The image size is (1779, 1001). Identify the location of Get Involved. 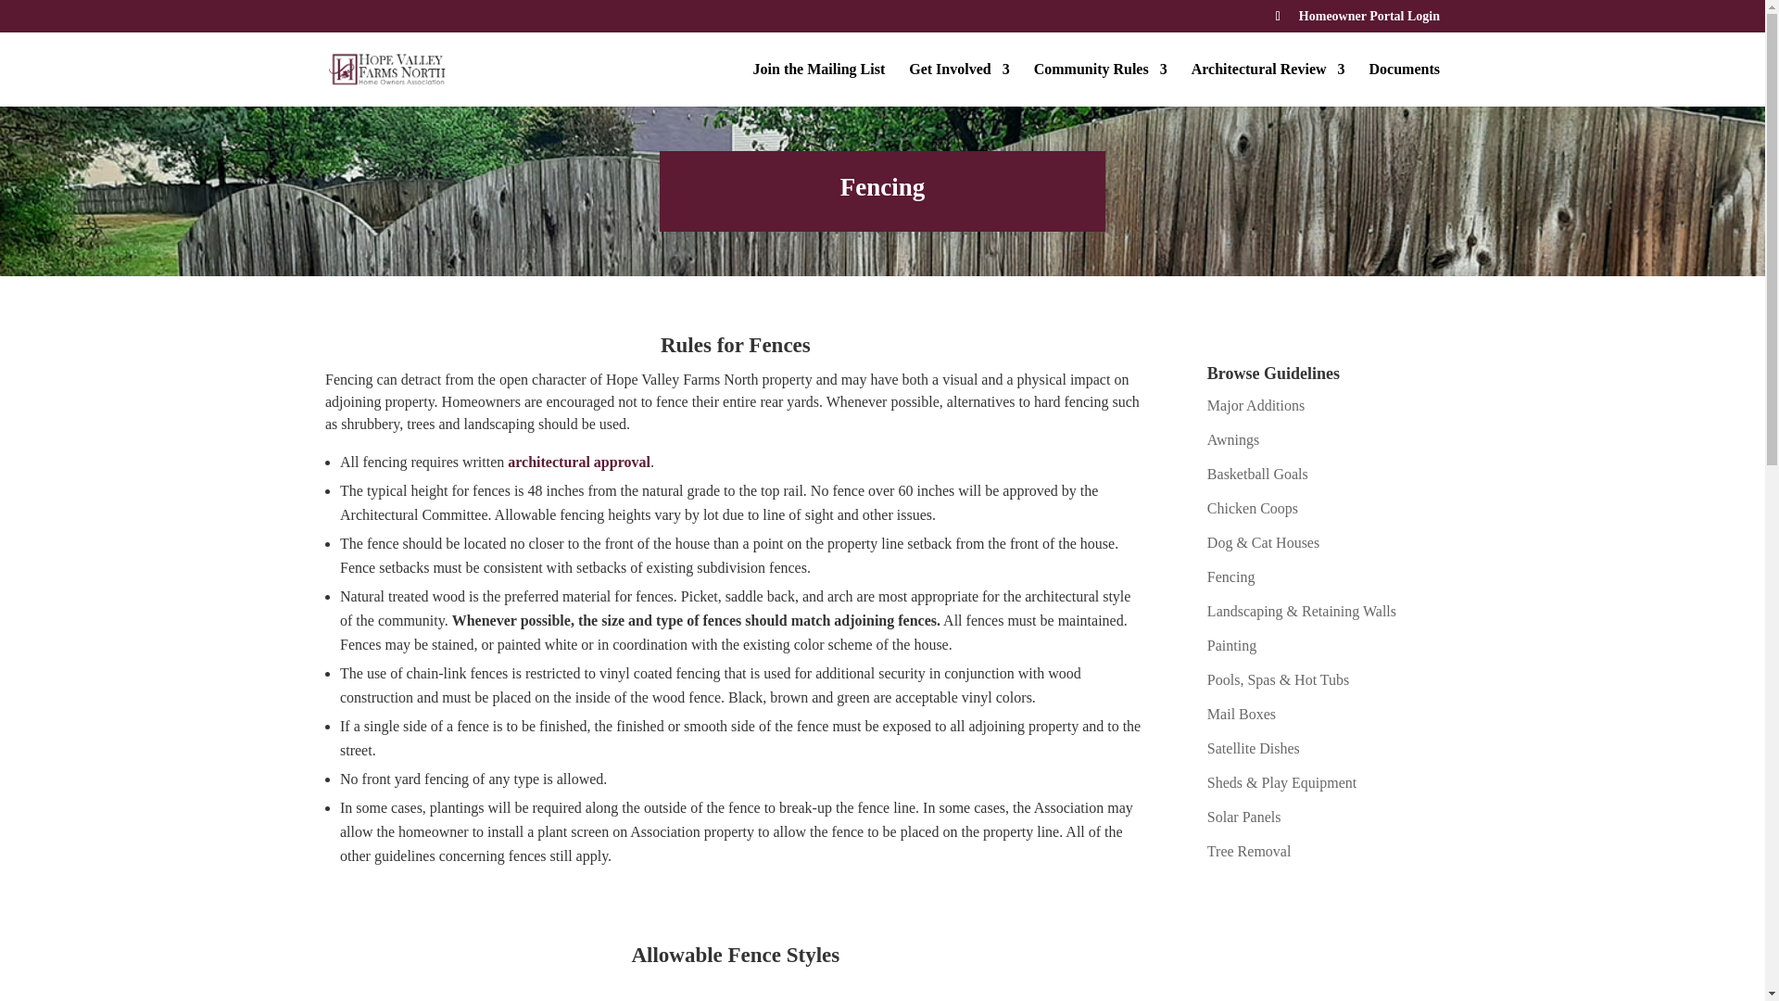
(958, 84).